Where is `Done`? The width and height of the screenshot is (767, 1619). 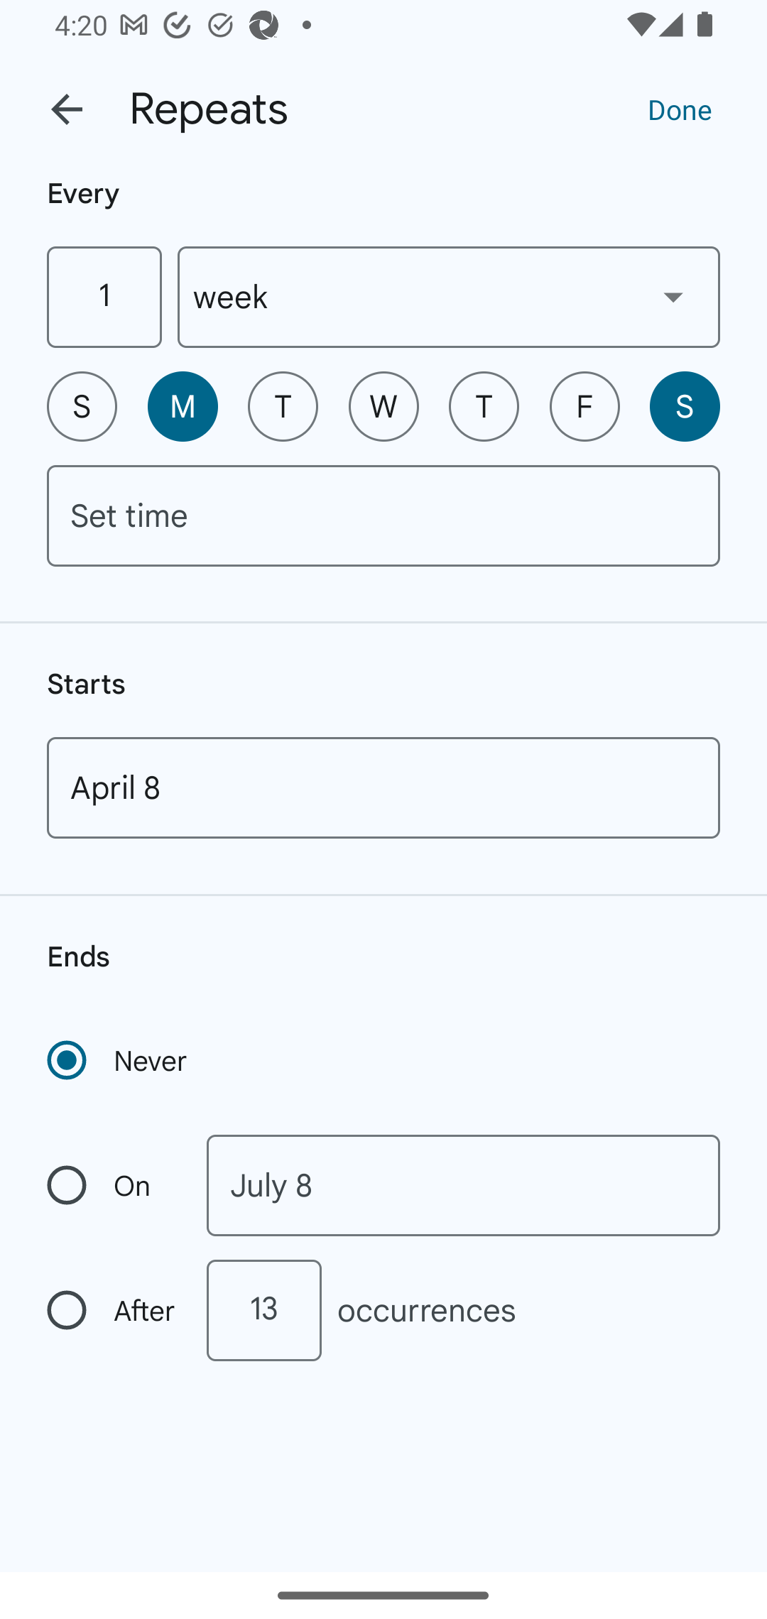
Done is located at coordinates (680, 109).